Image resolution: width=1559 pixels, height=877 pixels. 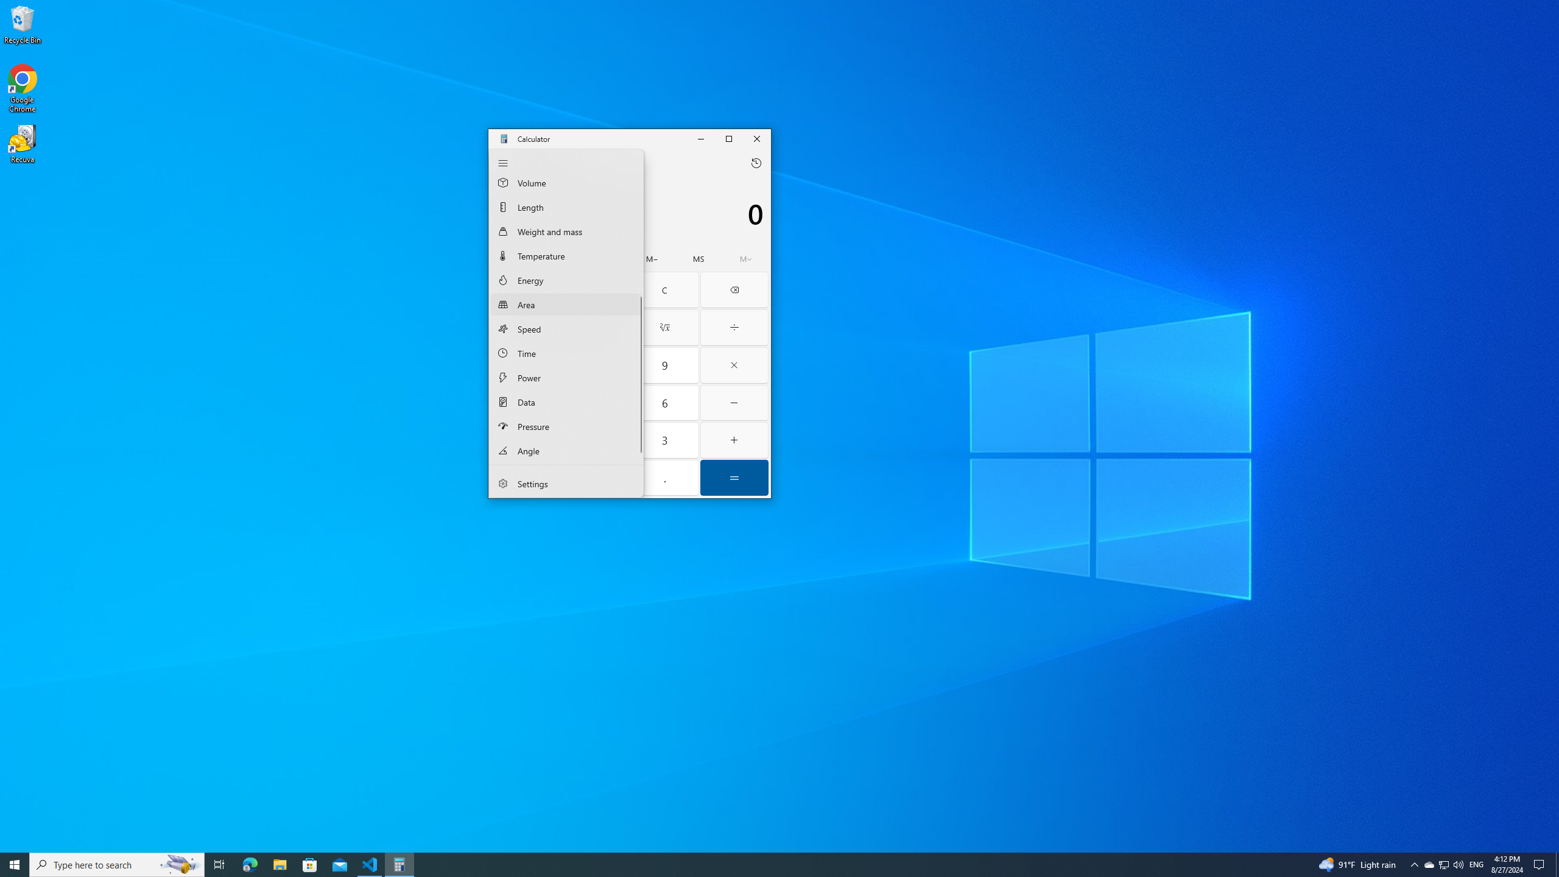 I want to click on Action Center, No new notifications, so click(x=1541, y=865).